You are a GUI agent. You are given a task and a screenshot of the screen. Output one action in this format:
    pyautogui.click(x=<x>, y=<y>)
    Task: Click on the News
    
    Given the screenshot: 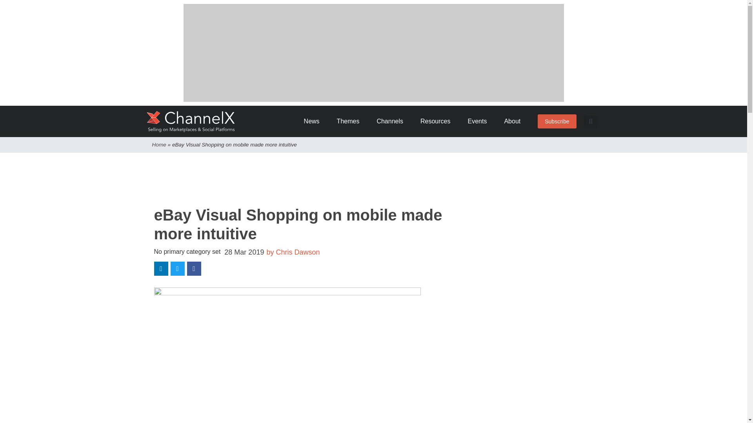 What is the action you would take?
    pyautogui.click(x=315, y=121)
    